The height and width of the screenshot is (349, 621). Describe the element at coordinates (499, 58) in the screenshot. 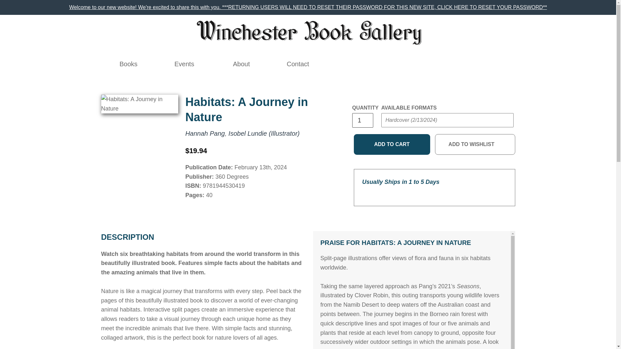

I see `Submit` at that location.